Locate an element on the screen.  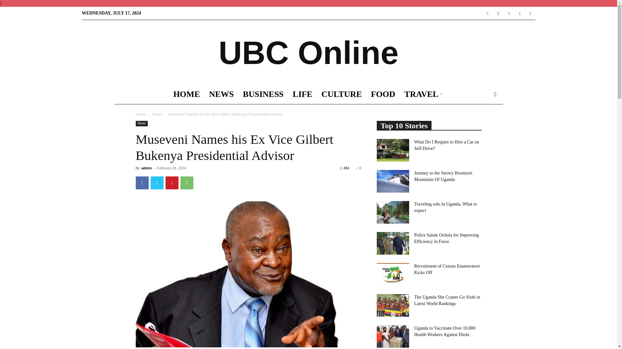
UBC Online is located at coordinates (308, 52).